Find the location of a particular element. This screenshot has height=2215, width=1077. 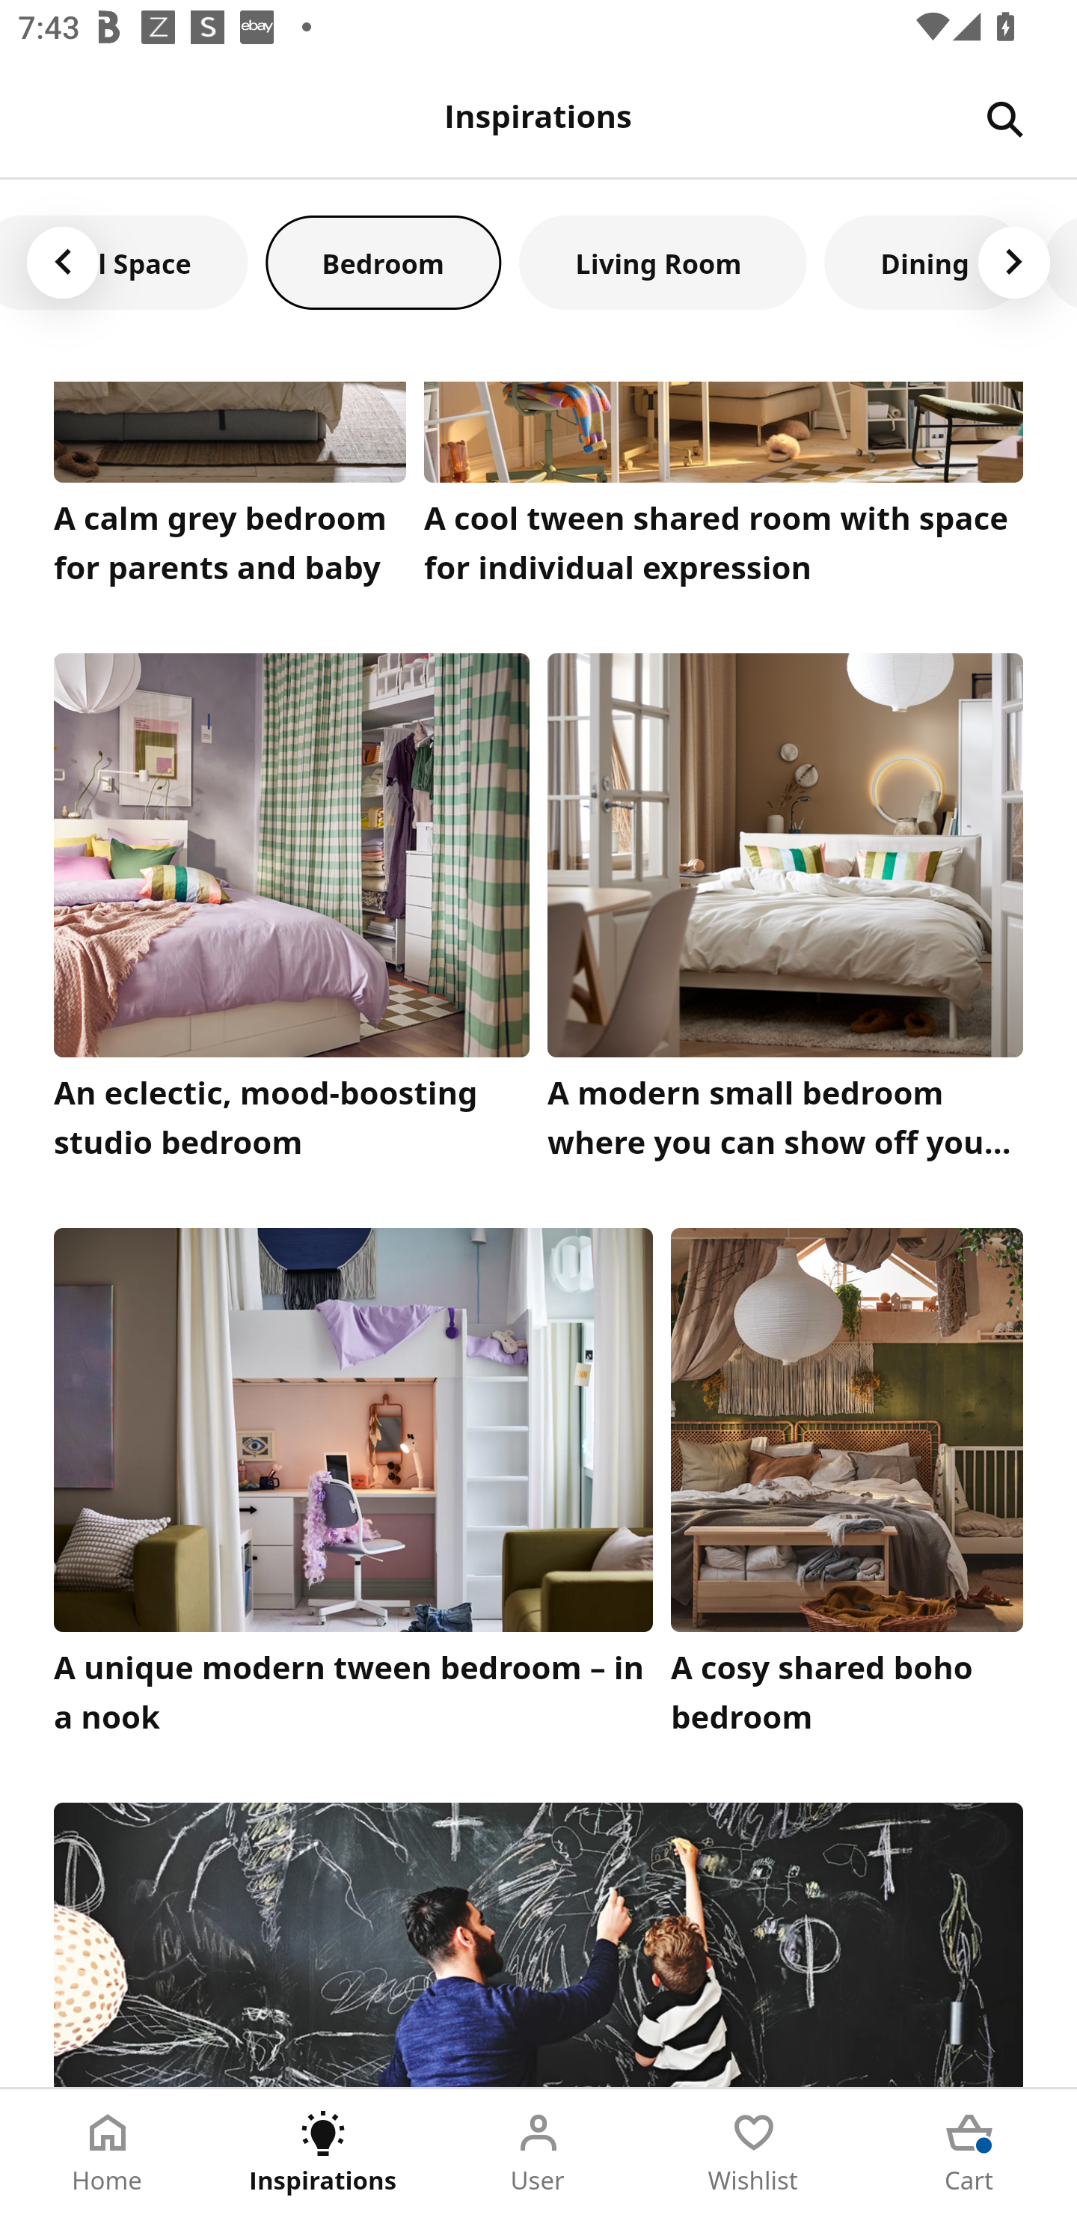

Living Room  is located at coordinates (663, 262).